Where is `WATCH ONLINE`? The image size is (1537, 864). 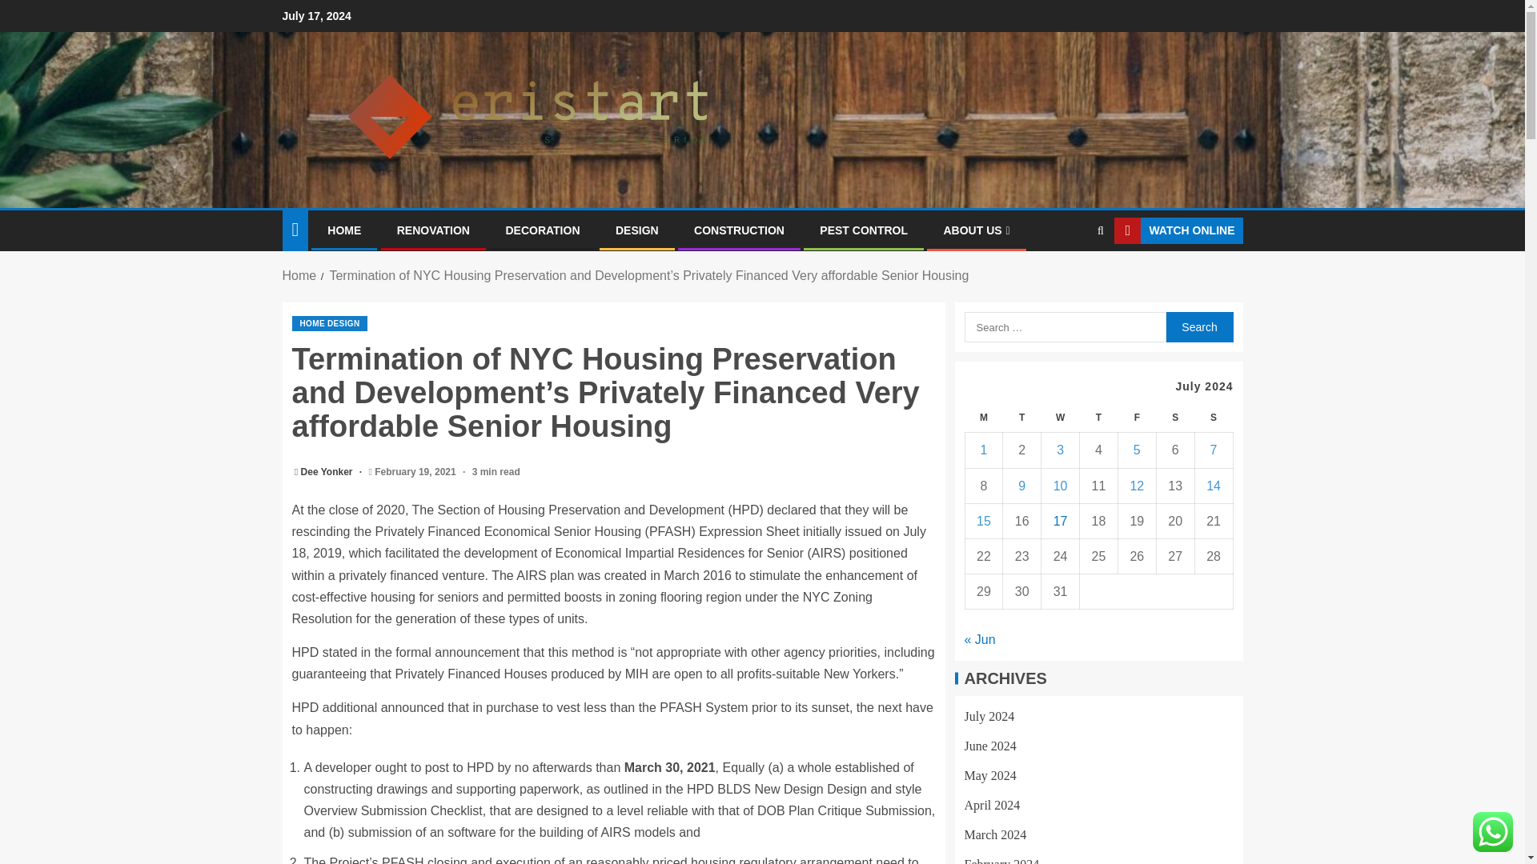 WATCH ONLINE is located at coordinates (1178, 230).